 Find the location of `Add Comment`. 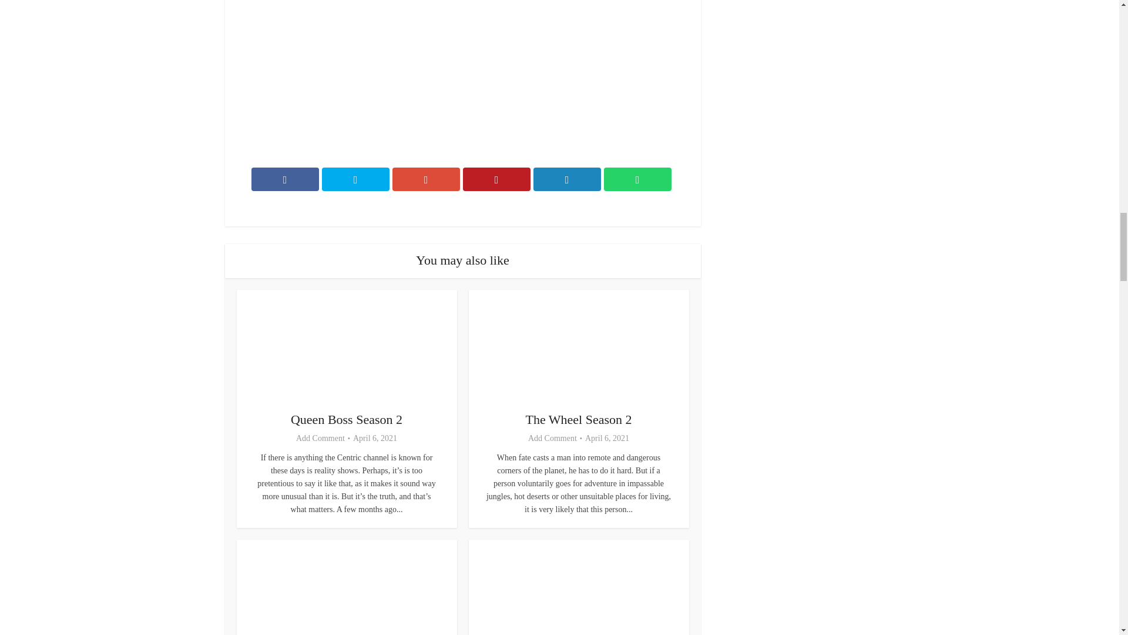

Add Comment is located at coordinates (320, 438).